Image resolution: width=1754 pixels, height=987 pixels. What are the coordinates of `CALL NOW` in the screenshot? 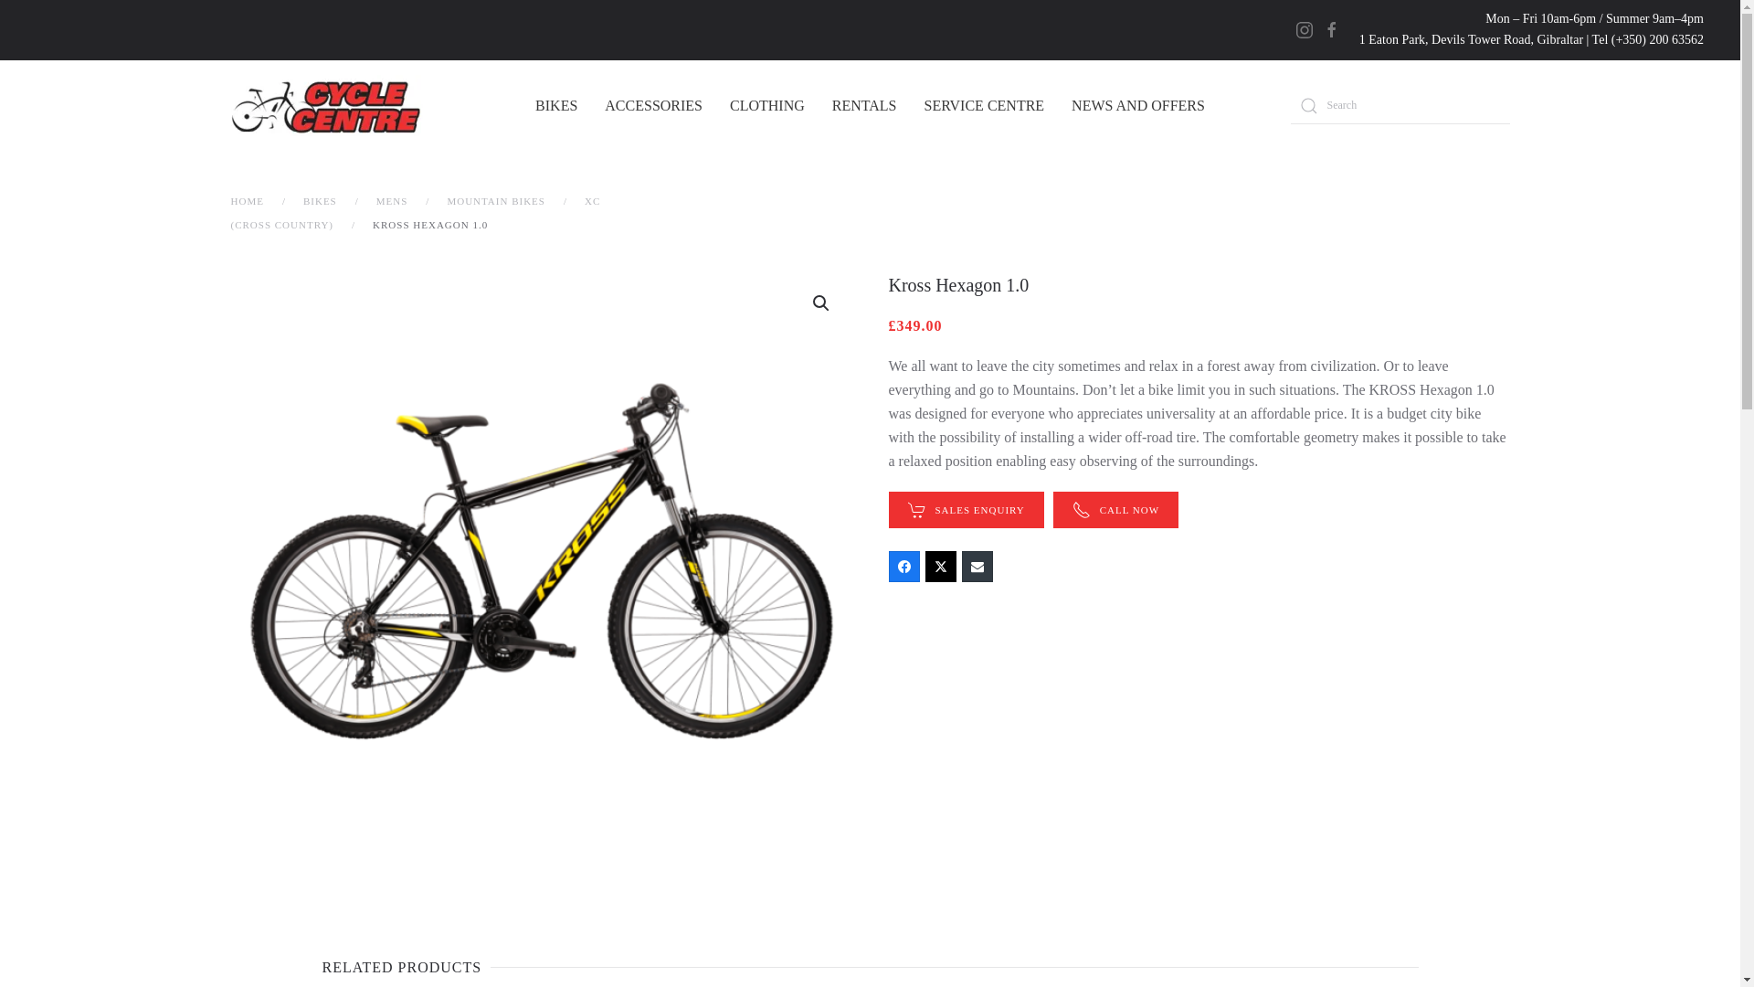 It's located at (985, 106).